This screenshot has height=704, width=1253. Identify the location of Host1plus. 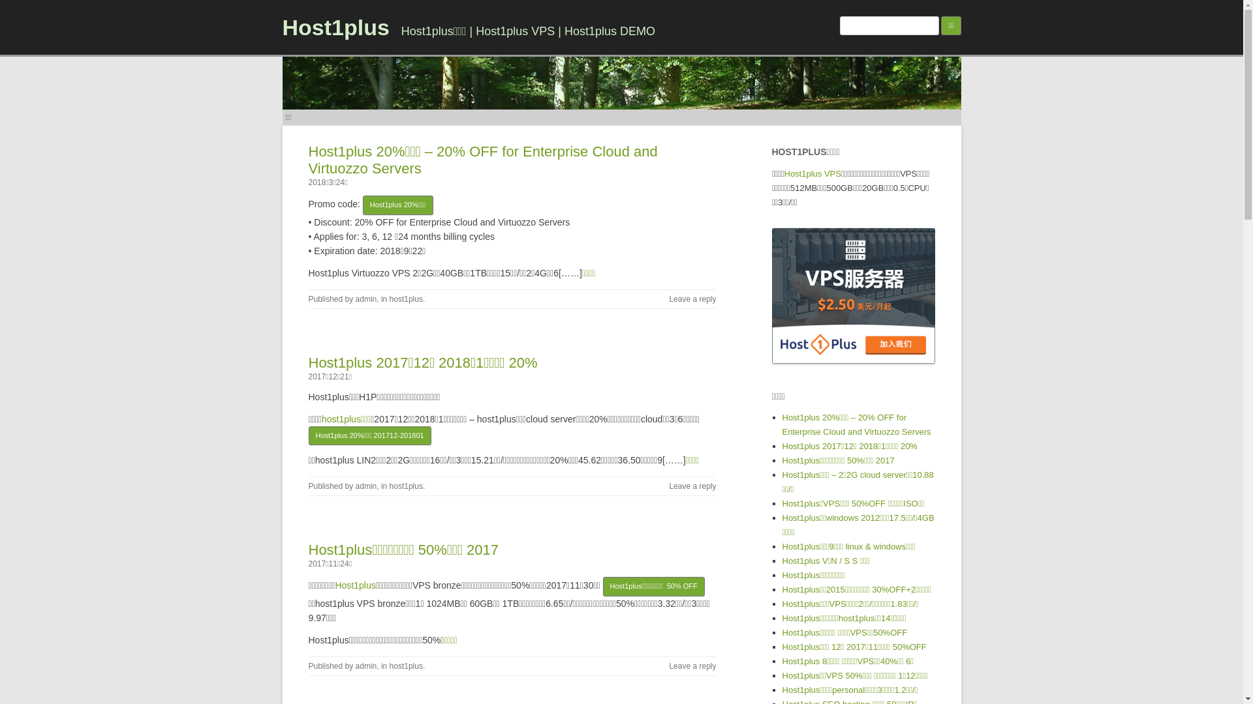
(335, 27).